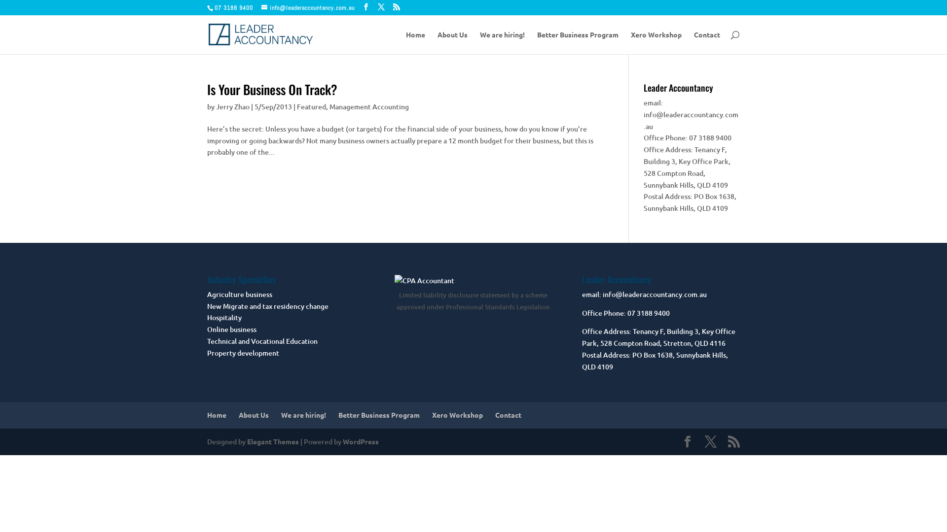 This screenshot has height=532, width=947. Describe the element at coordinates (361, 441) in the screenshot. I see `WordPress` at that location.